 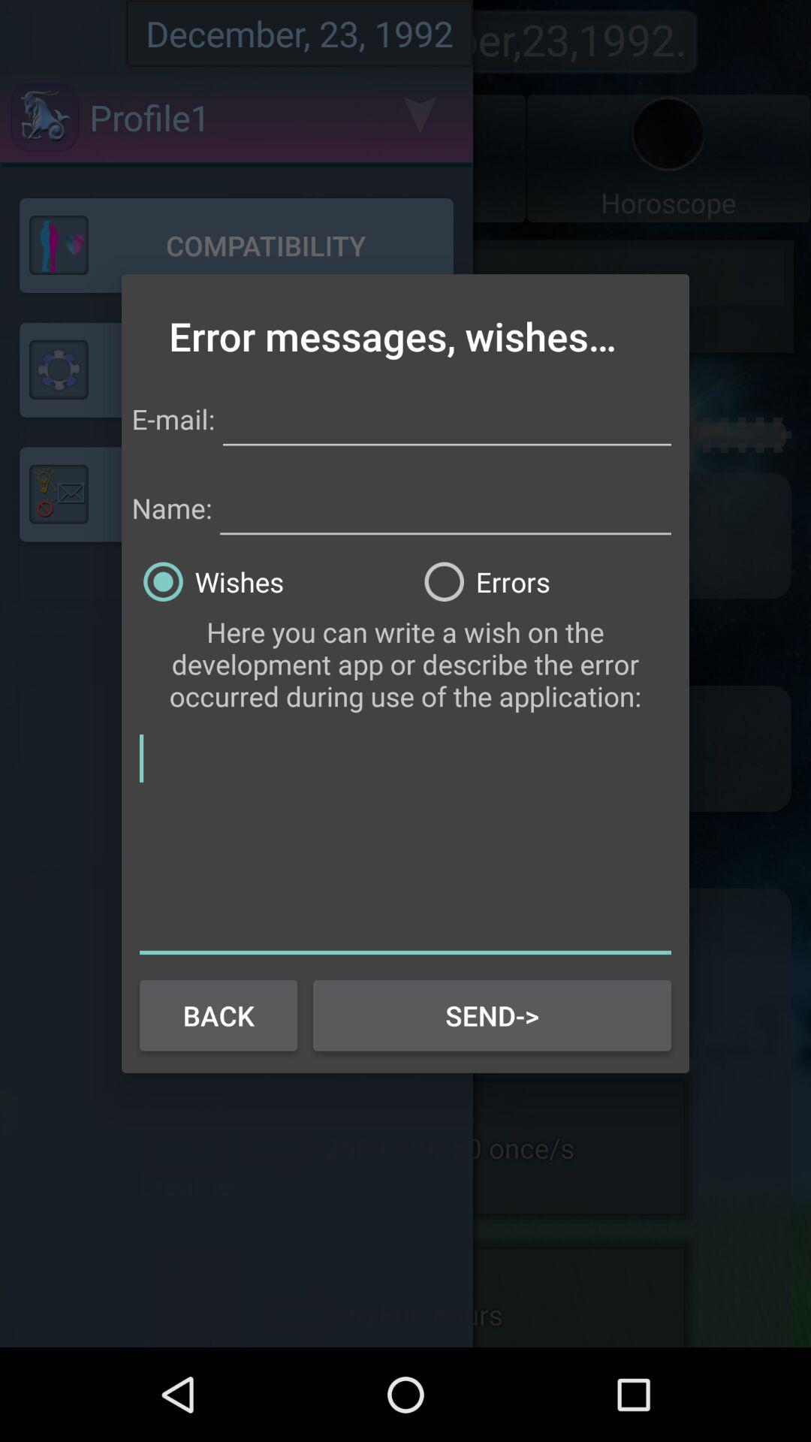 I want to click on jump to the errors, so click(x=545, y=581).